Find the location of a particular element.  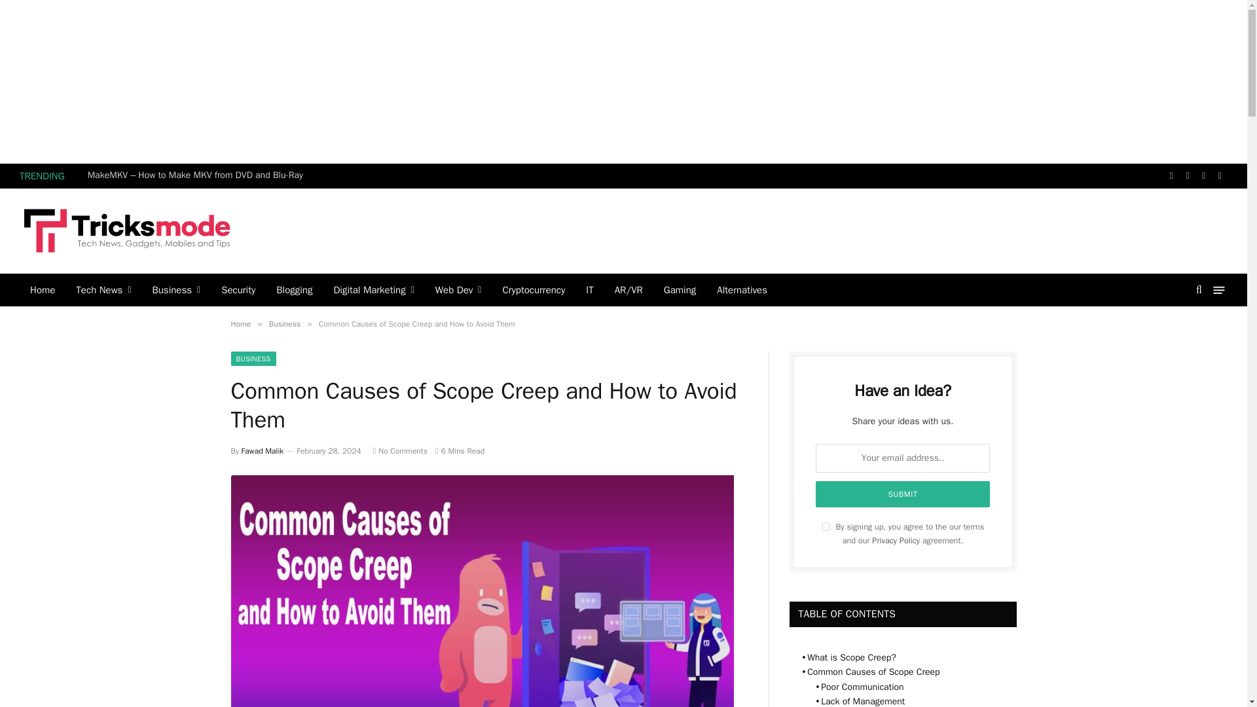

Security is located at coordinates (238, 289).